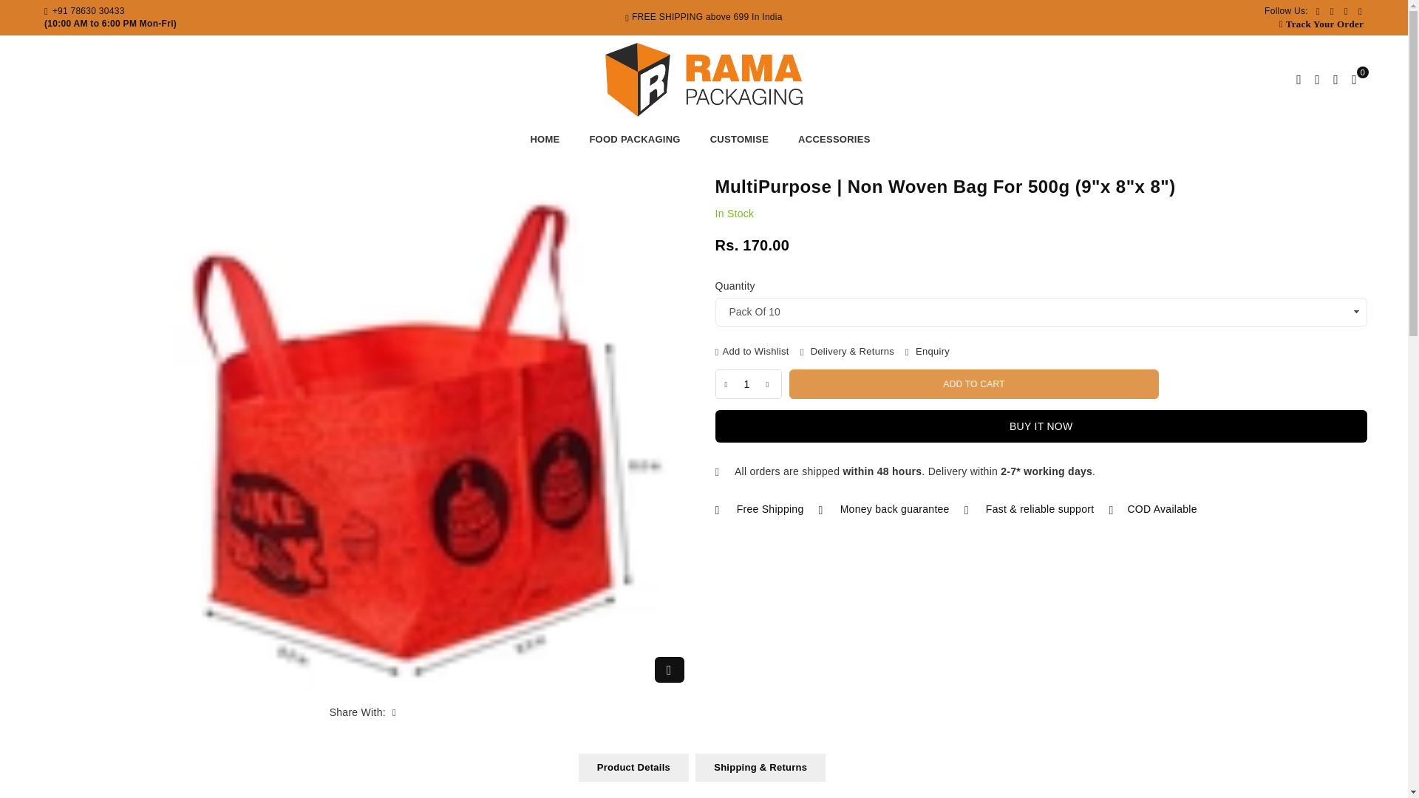  Describe the element at coordinates (1332, 10) in the screenshot. I see `Rama Packaging on Pinterest` at that location.